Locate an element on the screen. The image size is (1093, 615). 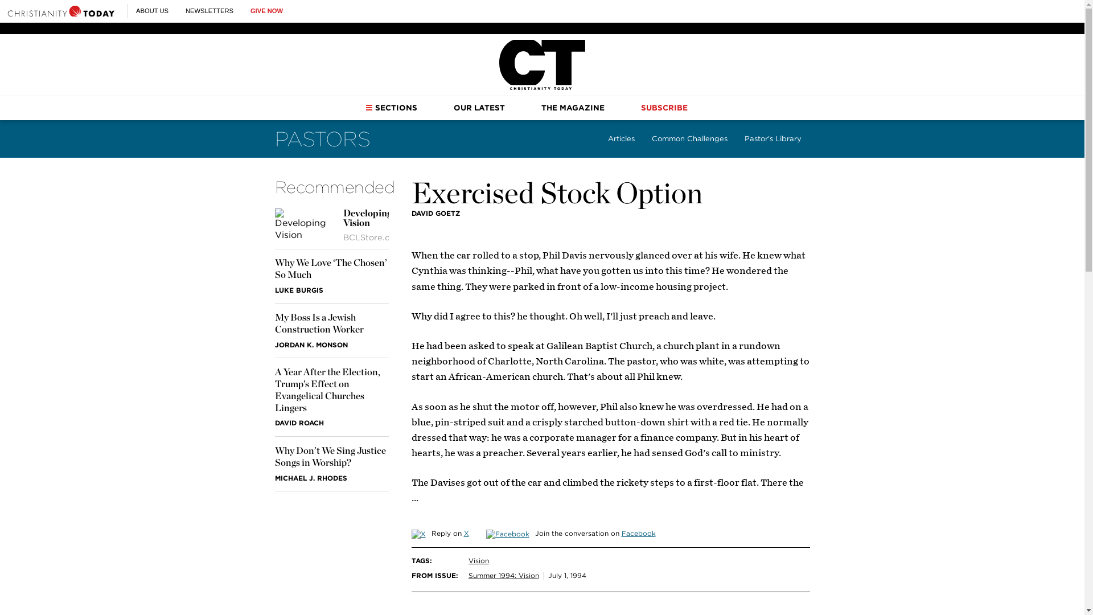
NEWSLETTERS is located at coordinates (209, 11).